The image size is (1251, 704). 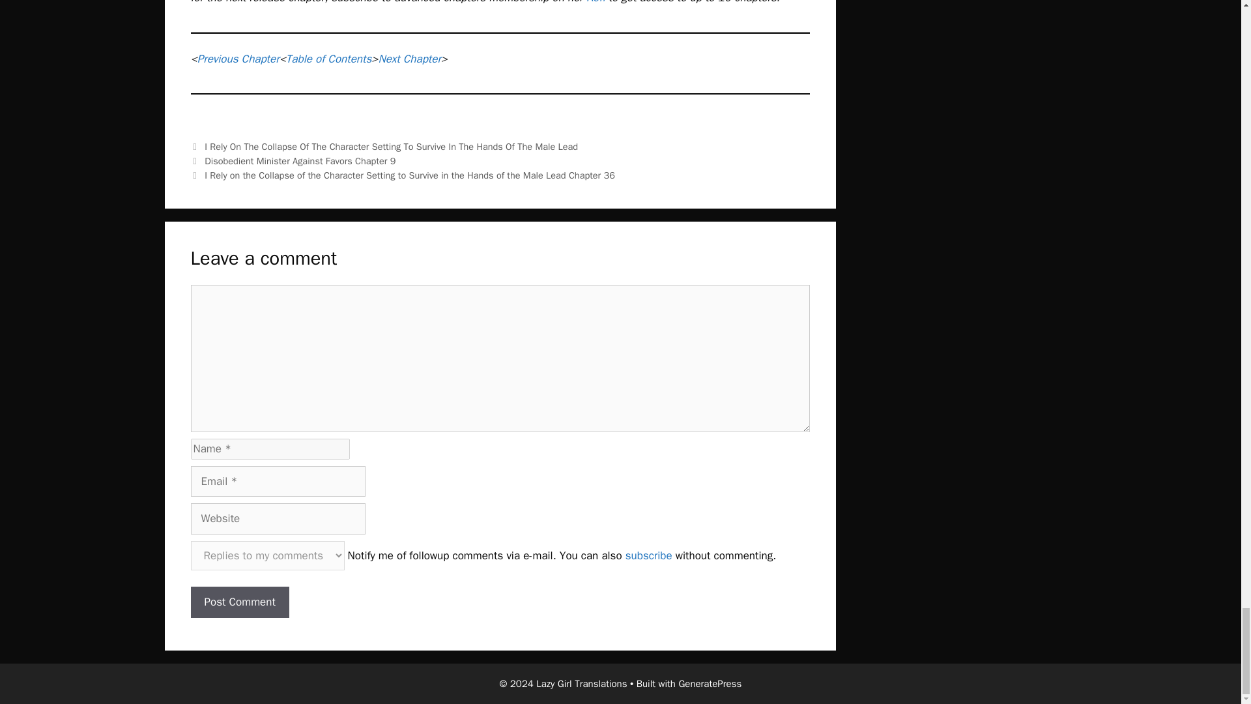 What do you see at coordinates (649, 555) in the screenshot?
I see `subscribe` at bounding box center [649, 555].